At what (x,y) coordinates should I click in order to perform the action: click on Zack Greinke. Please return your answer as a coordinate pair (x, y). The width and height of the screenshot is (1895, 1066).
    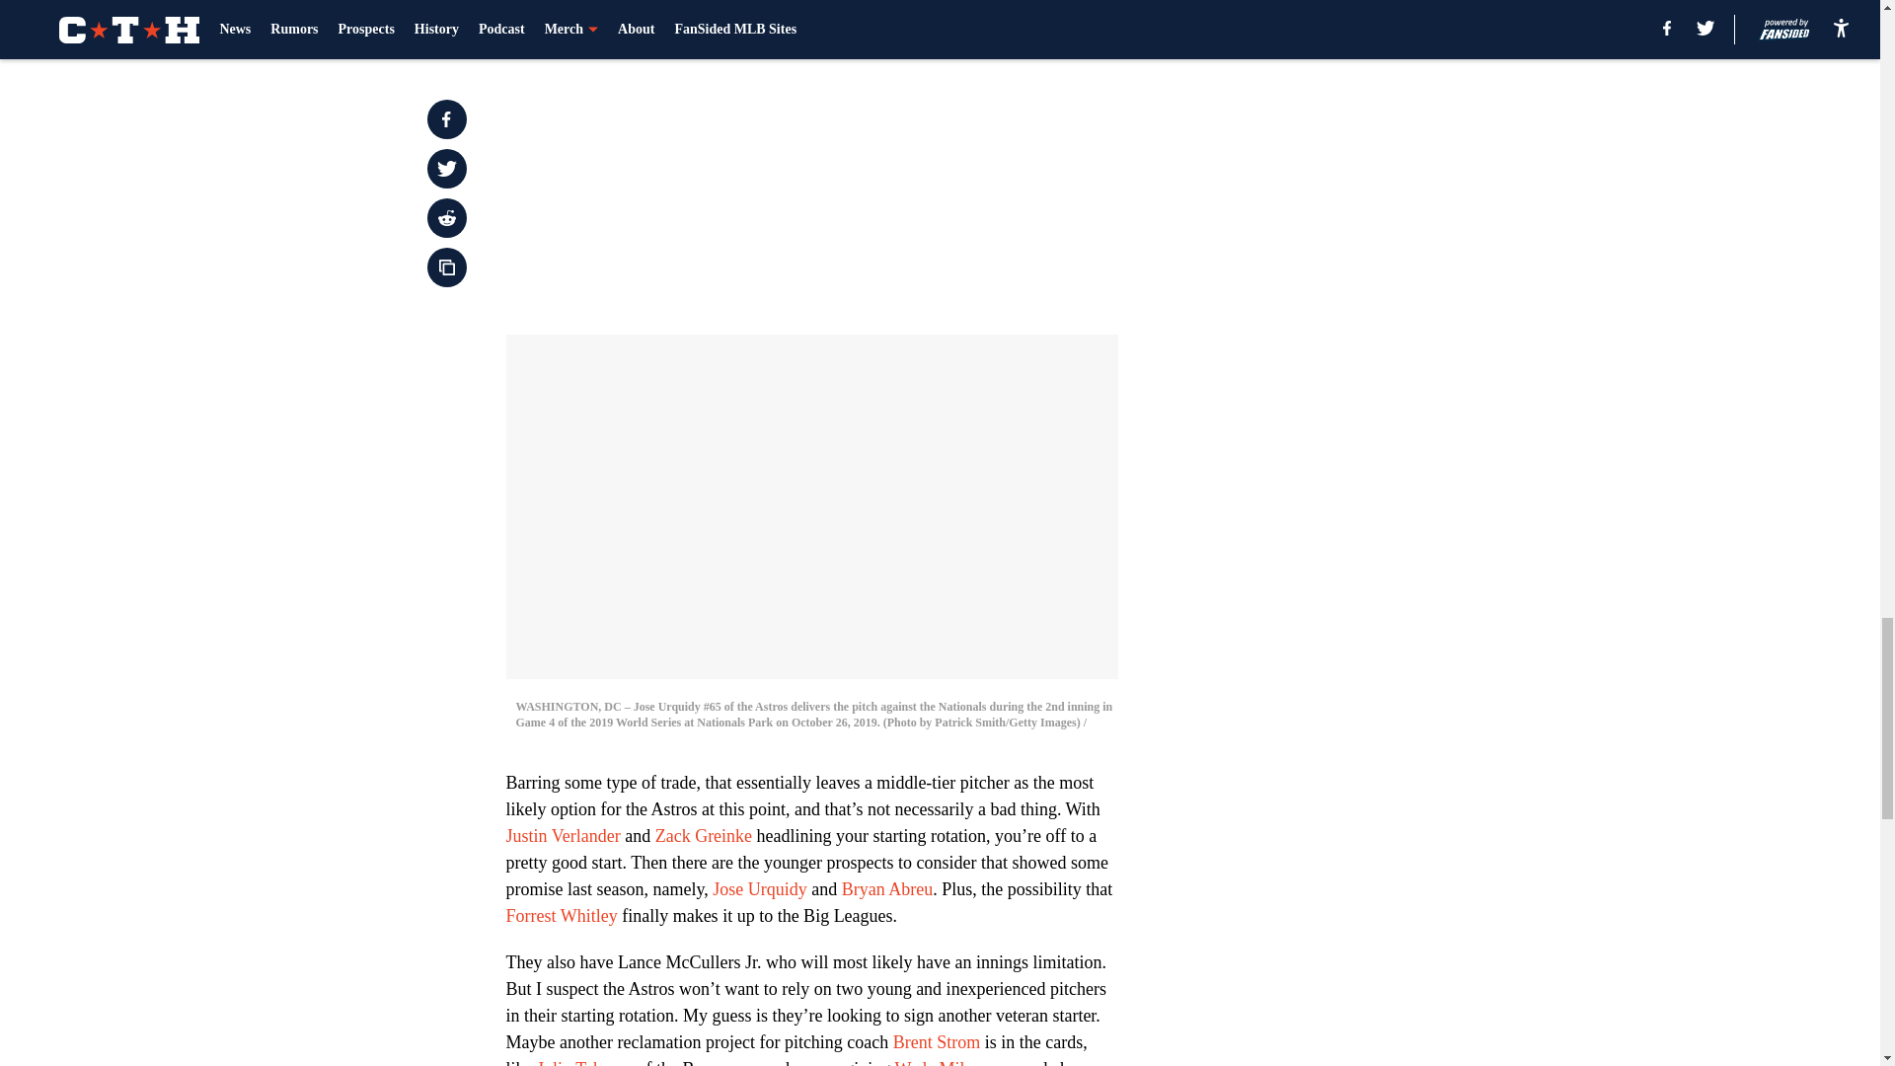
    Looking at the image, I should click on (704, 836).